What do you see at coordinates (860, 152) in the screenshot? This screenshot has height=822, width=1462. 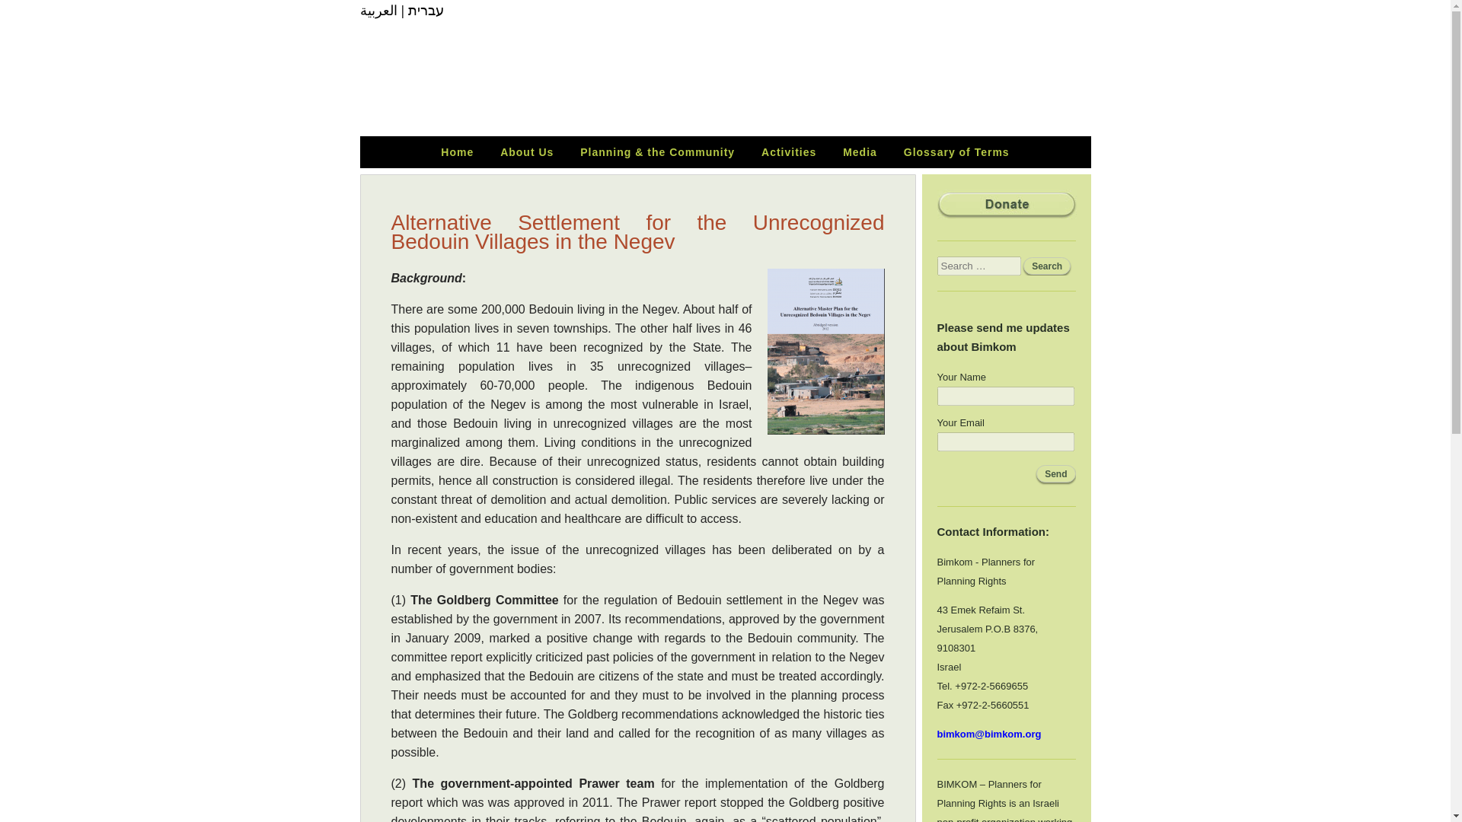 I see `Media` at bounding box center [860, 152].